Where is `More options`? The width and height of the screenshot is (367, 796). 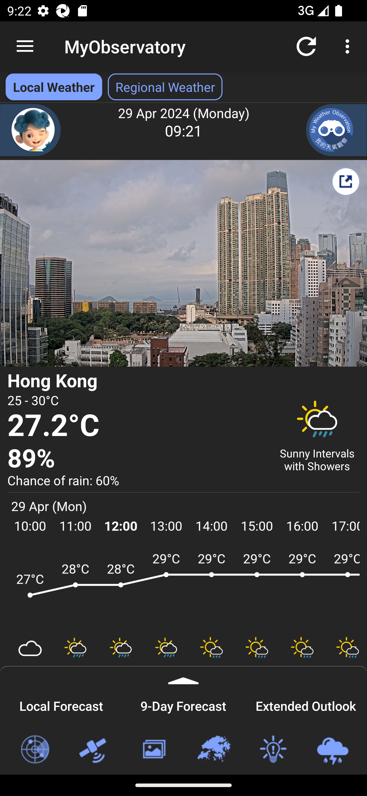
More options is located at coordinates (349, 46).